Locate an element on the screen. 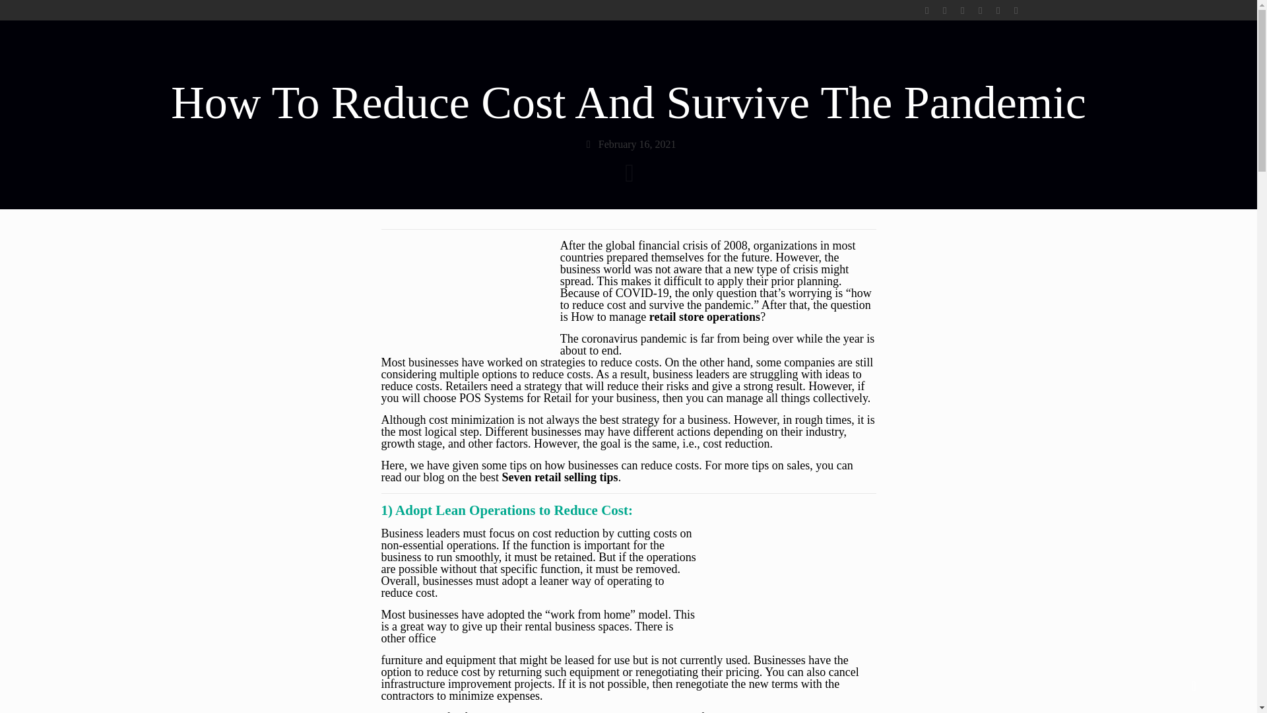  YouTube is located at coordinates (962, 10).